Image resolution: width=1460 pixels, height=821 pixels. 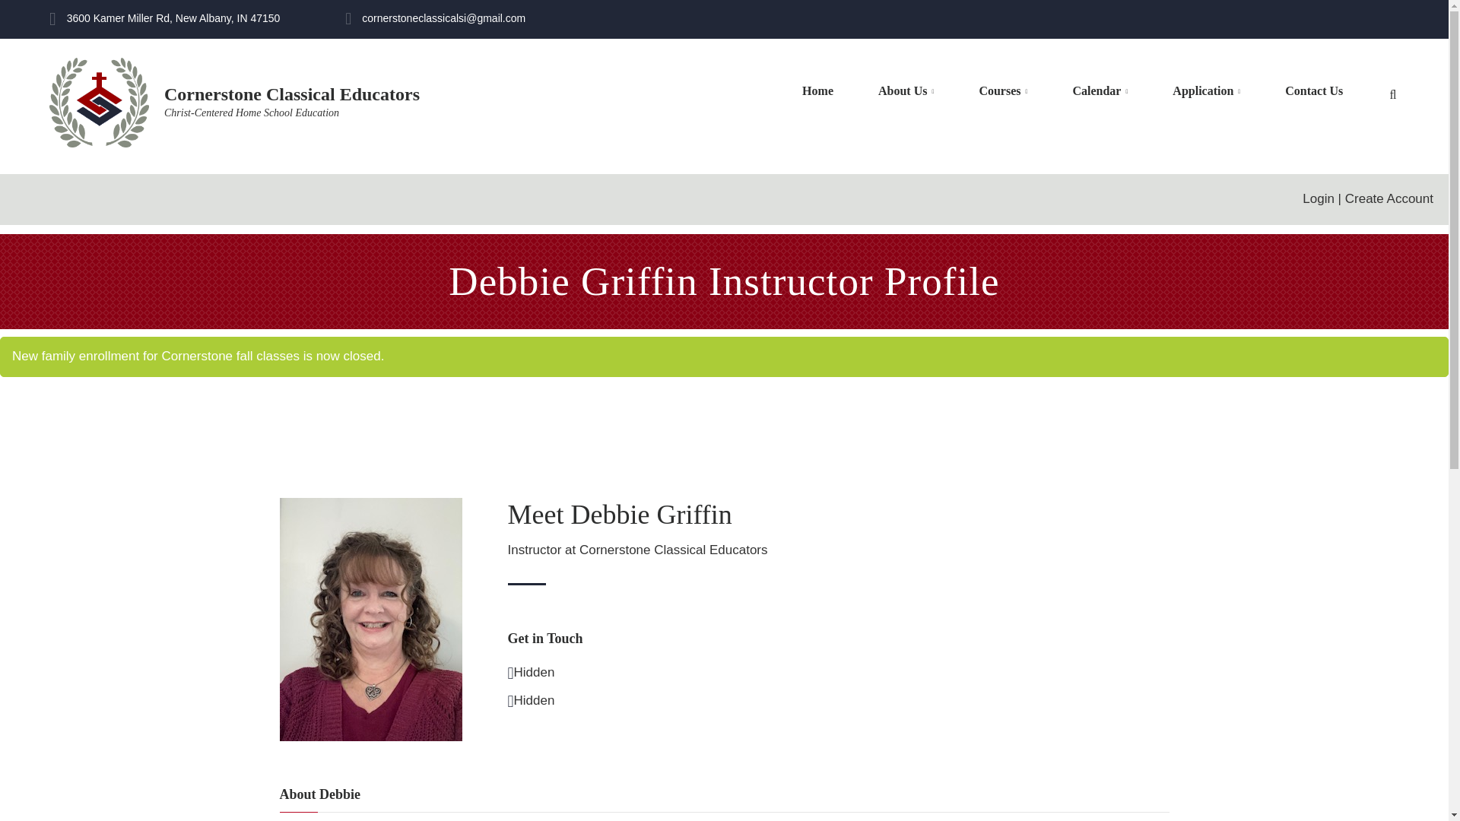 I want to click on Contact Us, so click(x=1314, y=90).